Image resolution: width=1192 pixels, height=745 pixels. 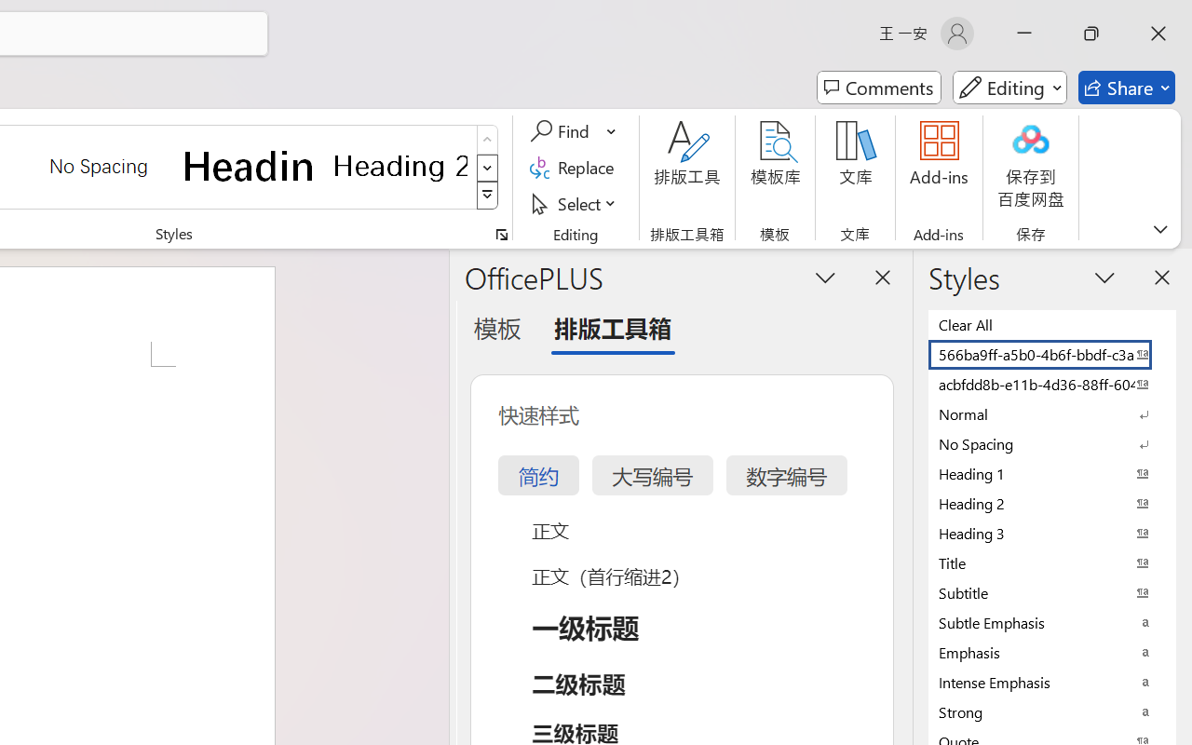 I want to click on Find, so click(x=574, y=131).